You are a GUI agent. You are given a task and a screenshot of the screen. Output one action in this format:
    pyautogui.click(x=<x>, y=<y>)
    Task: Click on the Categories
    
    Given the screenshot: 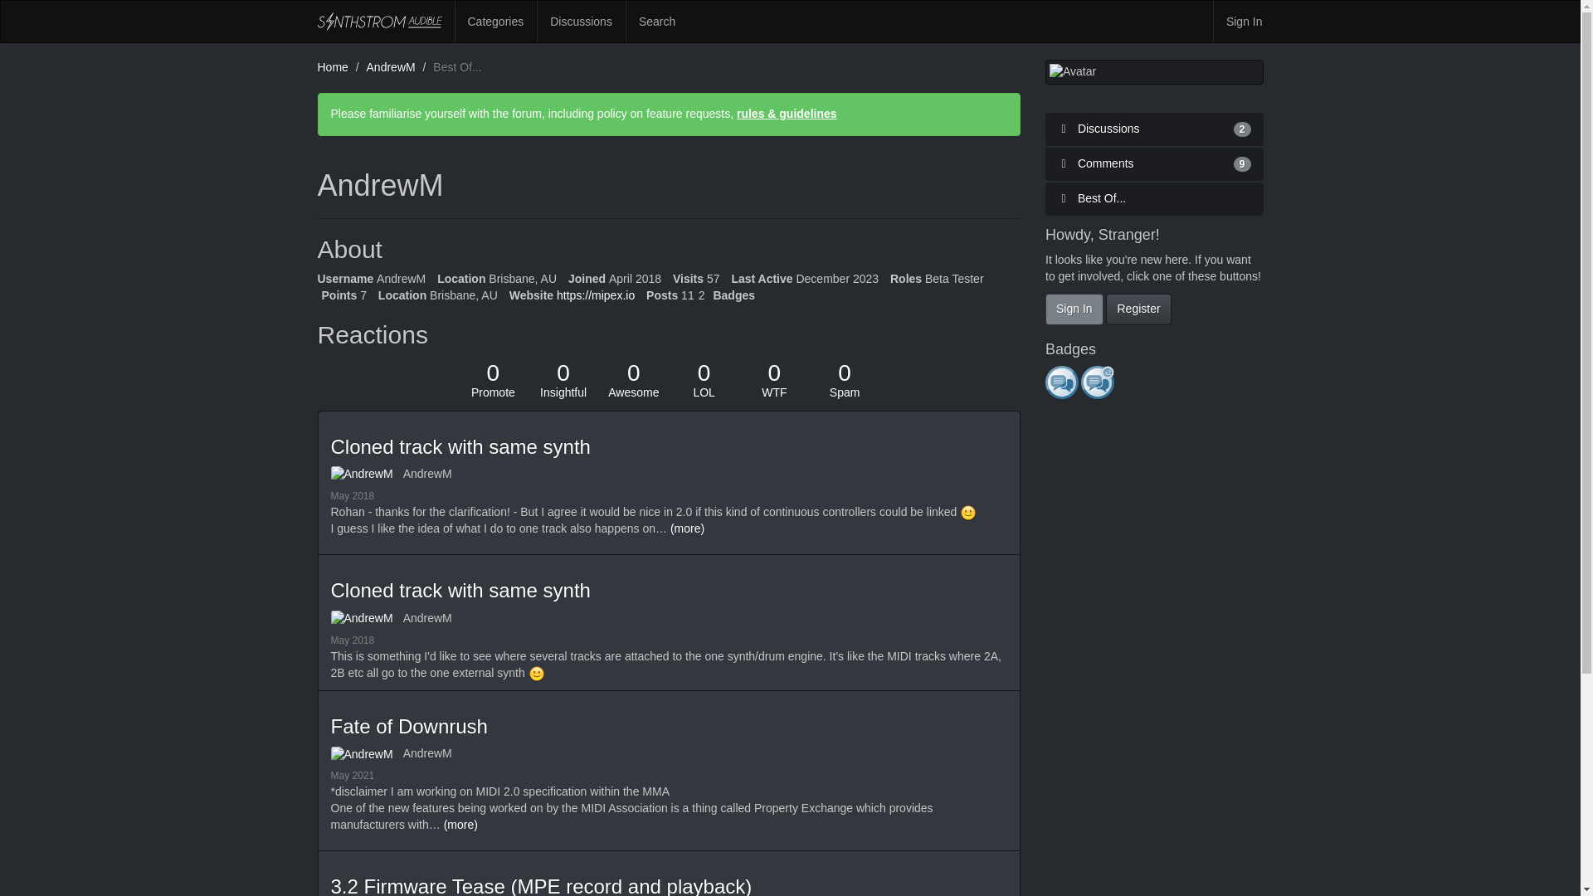 What is the action you would take?
    pyautogui.click(x=408, y=725)
    